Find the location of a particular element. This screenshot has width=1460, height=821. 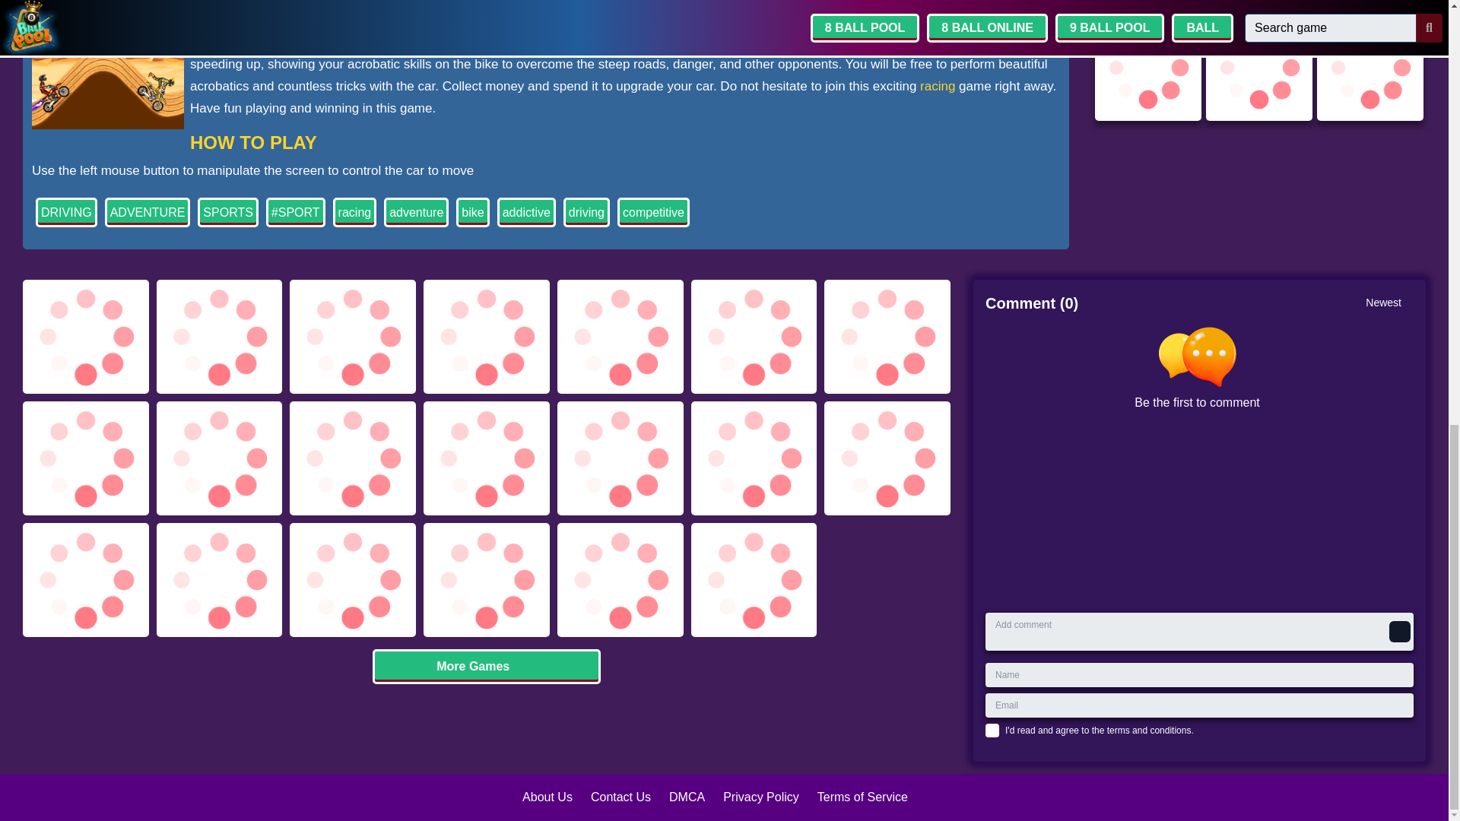

DRIVING is located at coordinates (66, 213).